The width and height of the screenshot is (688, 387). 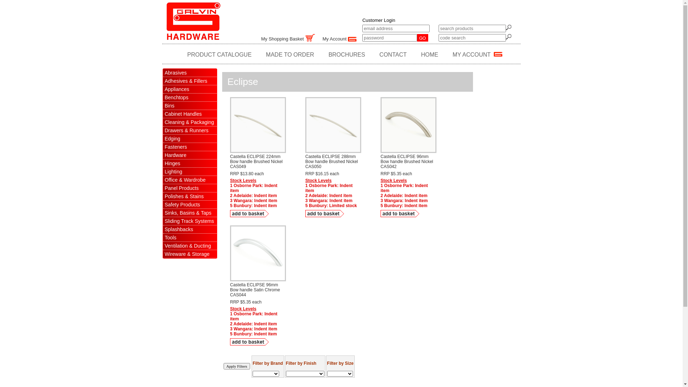 I want to click on My Account, so click(x=339, y=39).